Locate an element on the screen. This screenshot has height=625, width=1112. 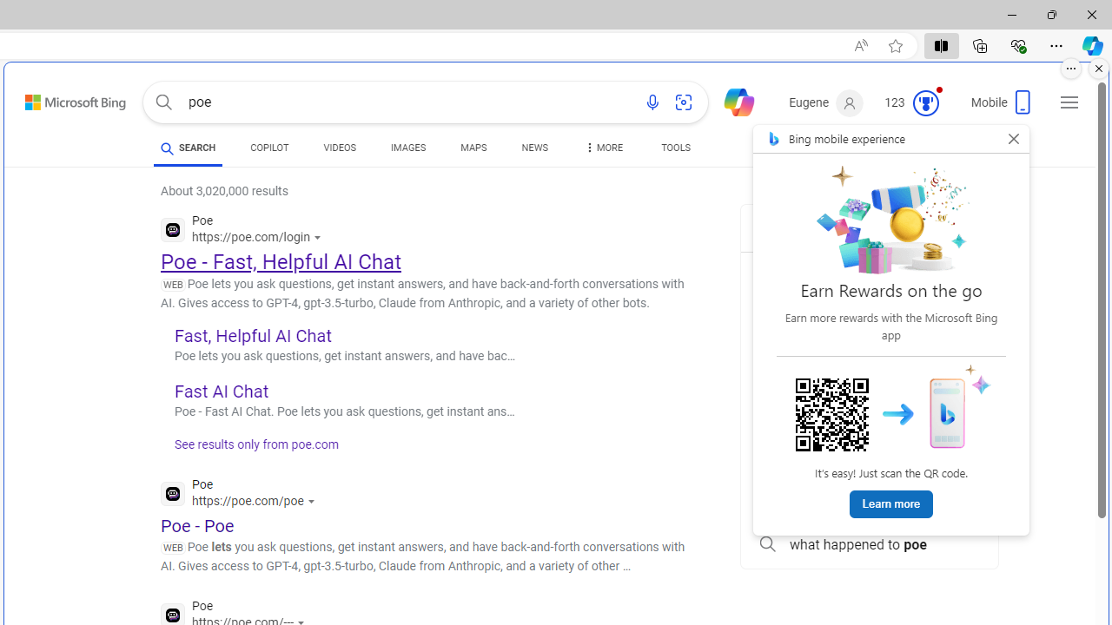
TOOLS is located at coordinates (676, 151).